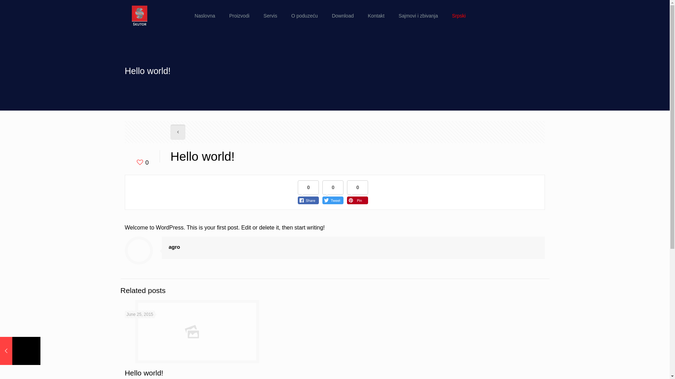  Describe the element at coordinates (140, 16) in the screenshot. I see `Skutor` at that location.